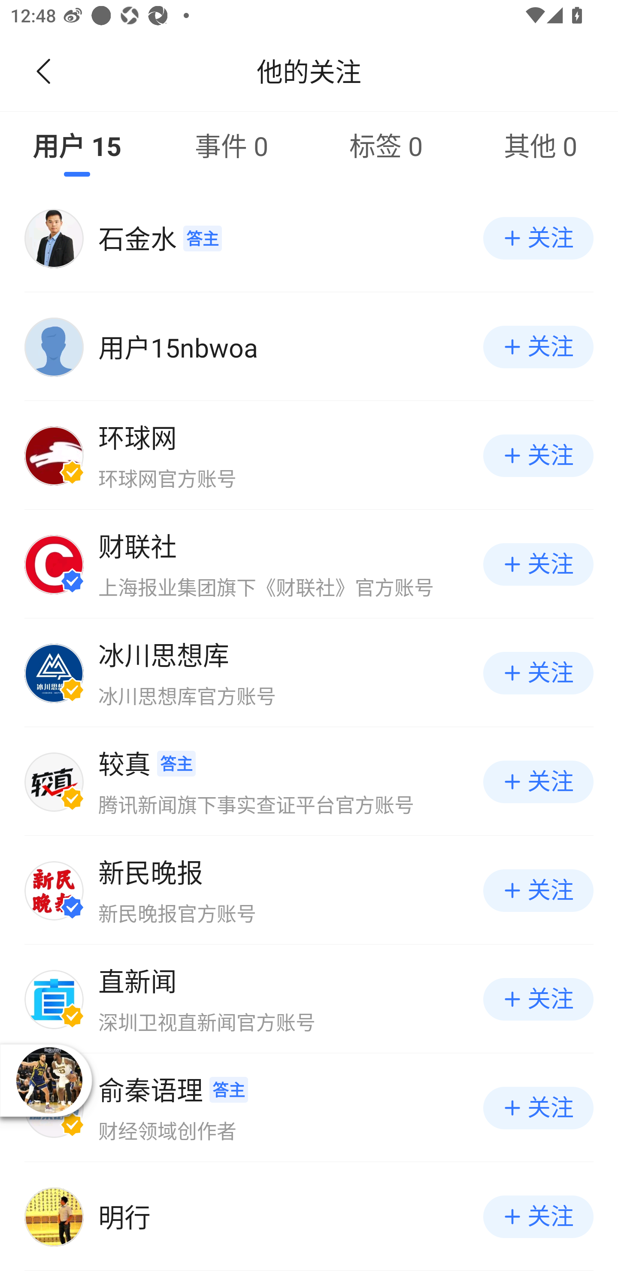  Describe the element at coordinates (309, 456) in the screenshot. I see `头像，可点击 用户：环球网 环球网官方账号  关注` at that location.